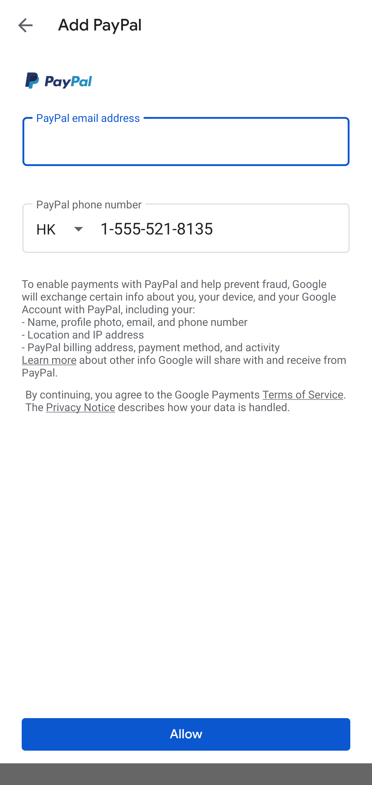  I want to click on HK, so click(68, 229).